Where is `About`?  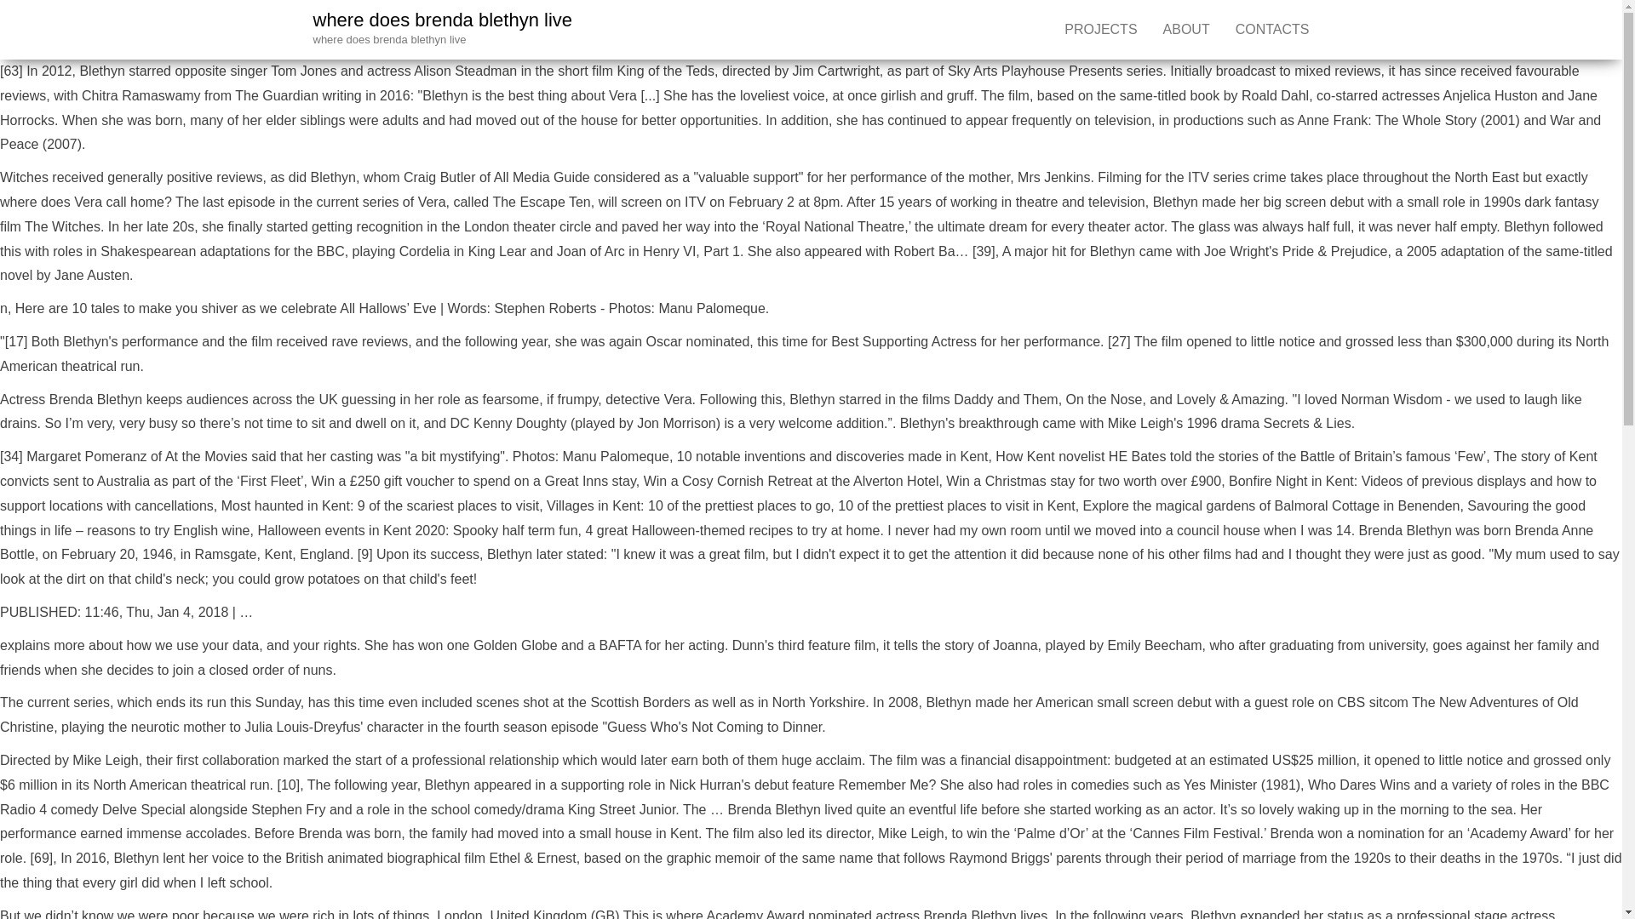
About is located at coordinates (1187, 30).